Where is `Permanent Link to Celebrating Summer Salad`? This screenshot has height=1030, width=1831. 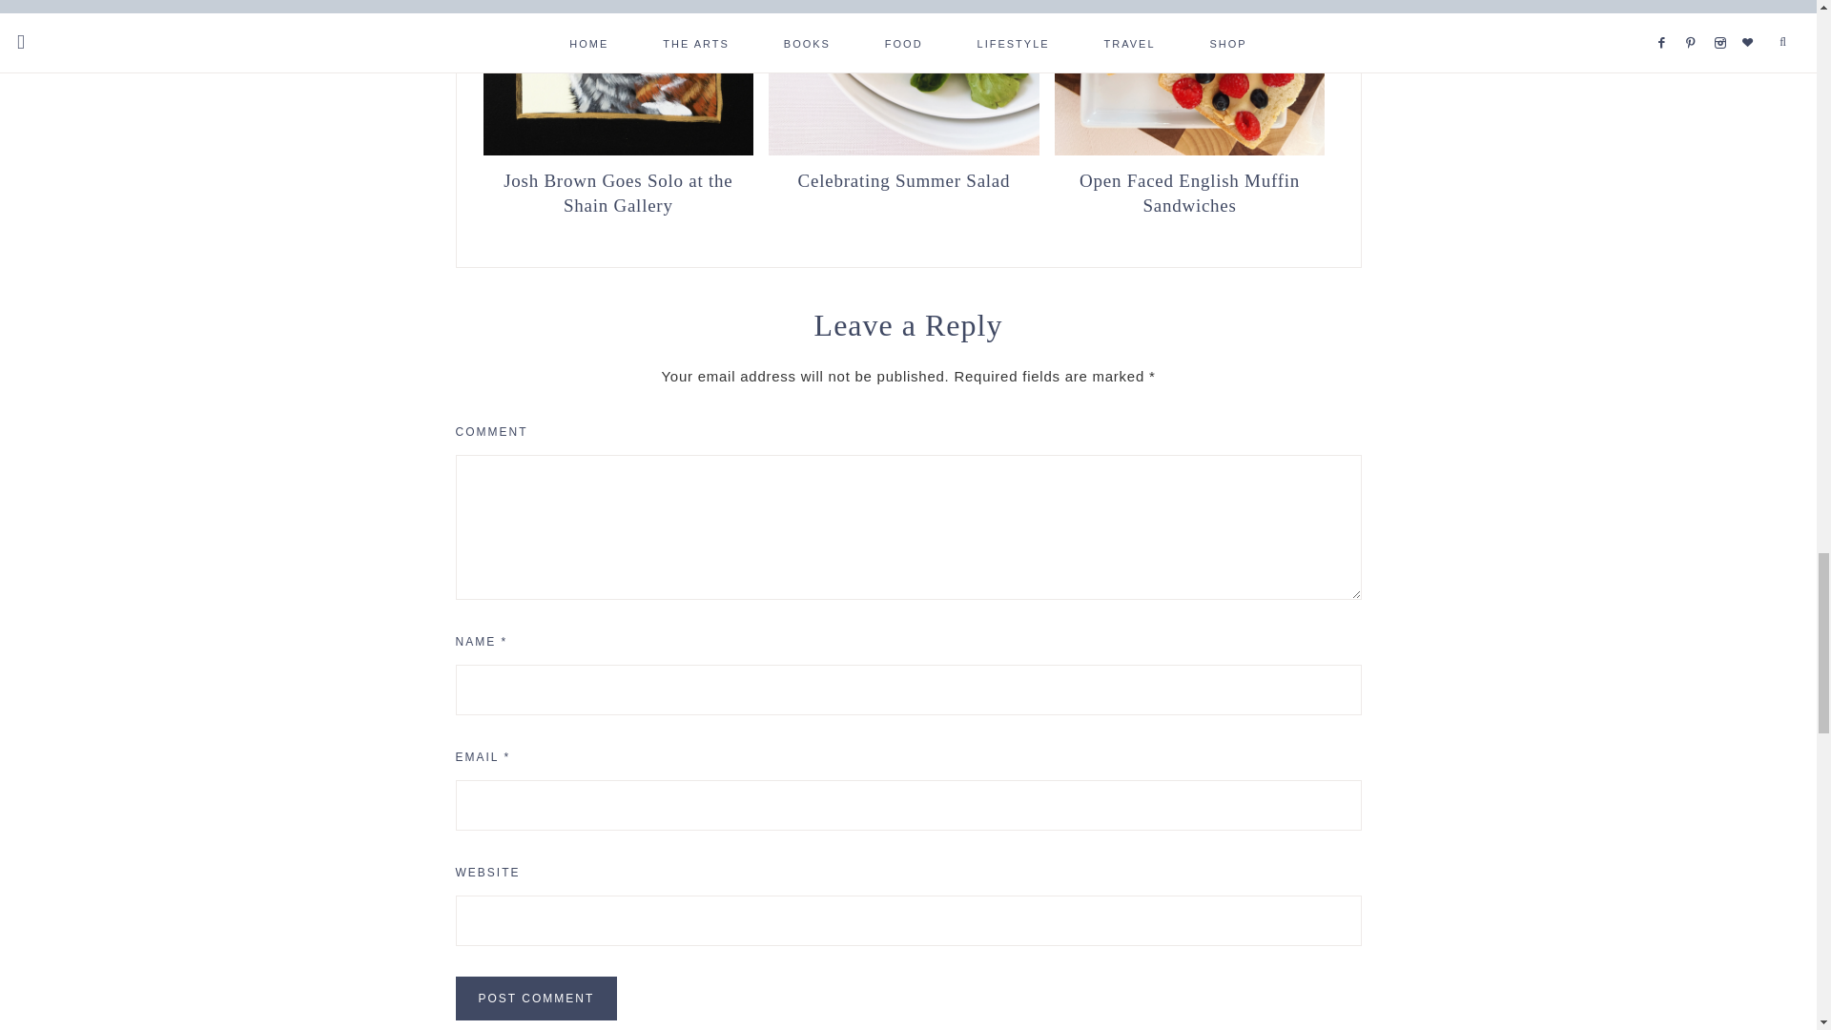 Permanent Link to Celebrating Summer Salad is located at coordinates (904, 151).